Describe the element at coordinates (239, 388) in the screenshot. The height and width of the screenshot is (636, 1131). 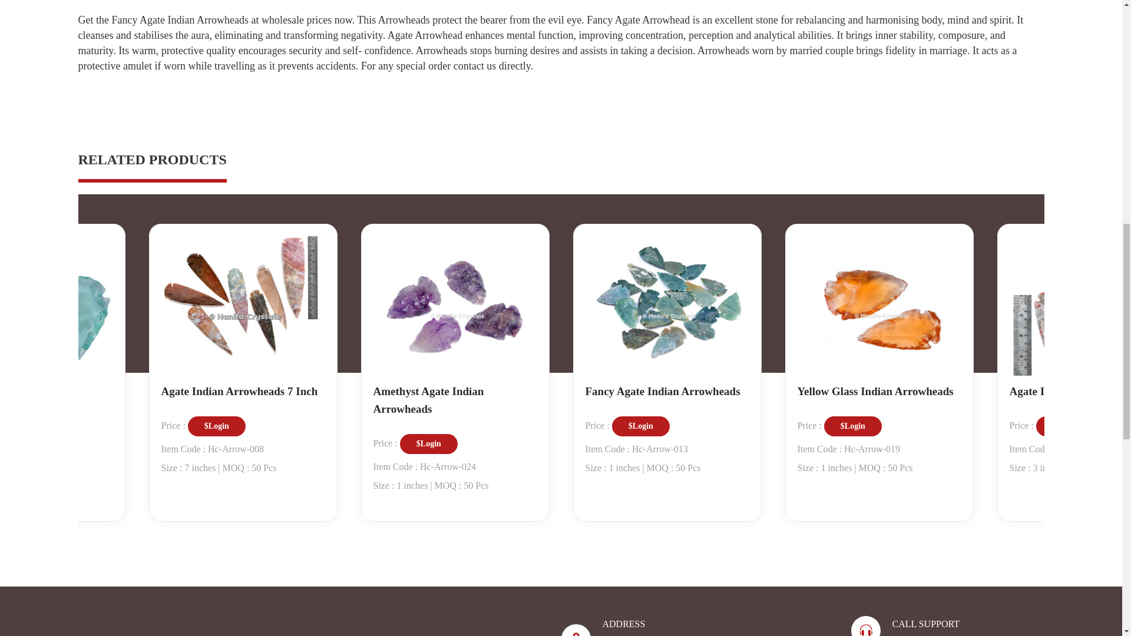
I see `Agate Indian Arrowheads 7 Inch` at that location.